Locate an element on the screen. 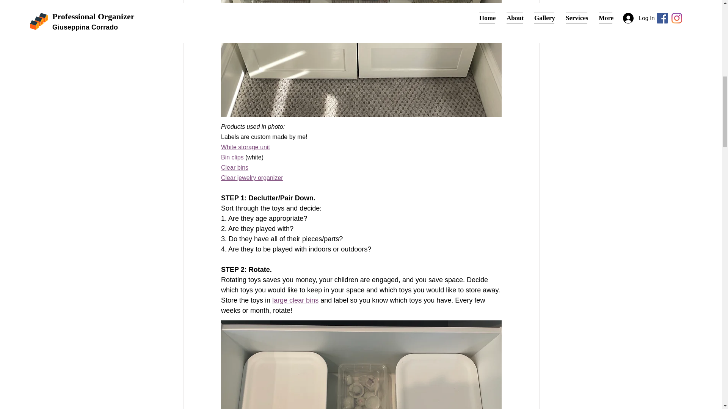  Bin clips is located at coordinates (232, 157).